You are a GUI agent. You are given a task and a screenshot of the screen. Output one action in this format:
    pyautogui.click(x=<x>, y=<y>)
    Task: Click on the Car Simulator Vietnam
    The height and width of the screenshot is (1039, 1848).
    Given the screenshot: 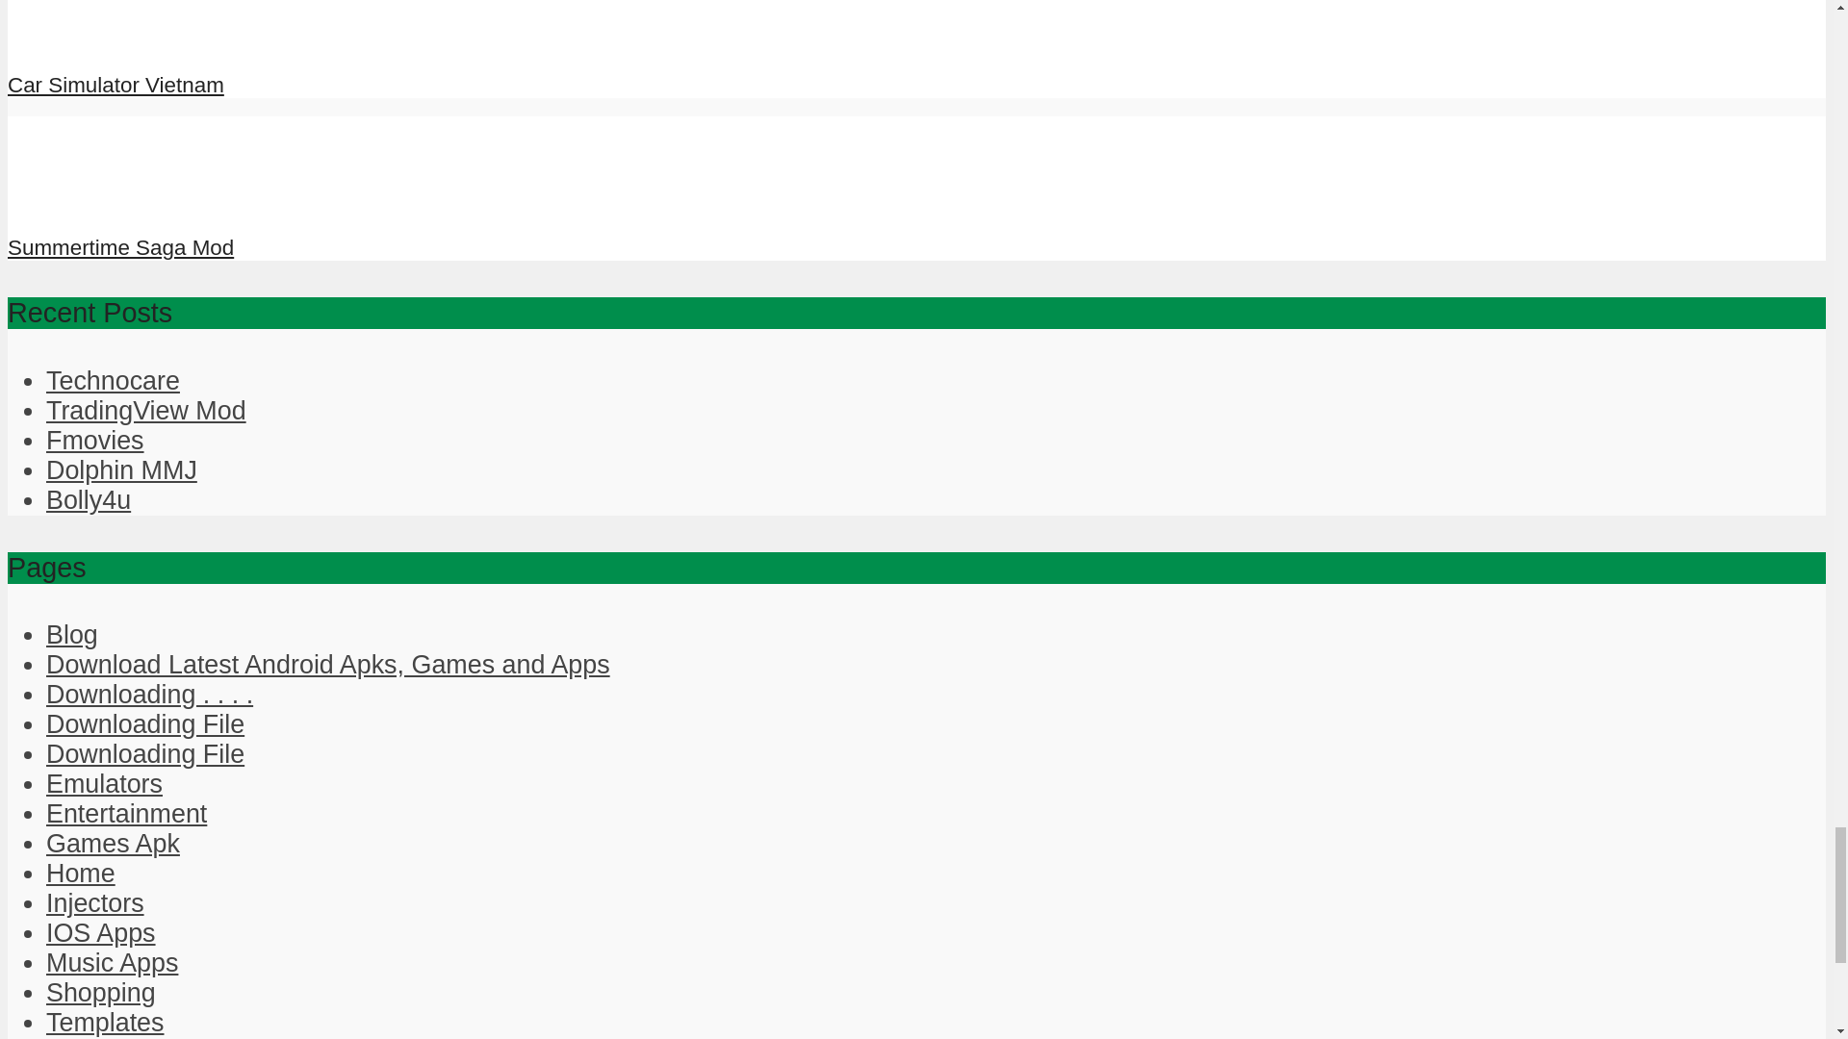 What is the action you would take?
    pyautogui.click(x=77, y=40)
    